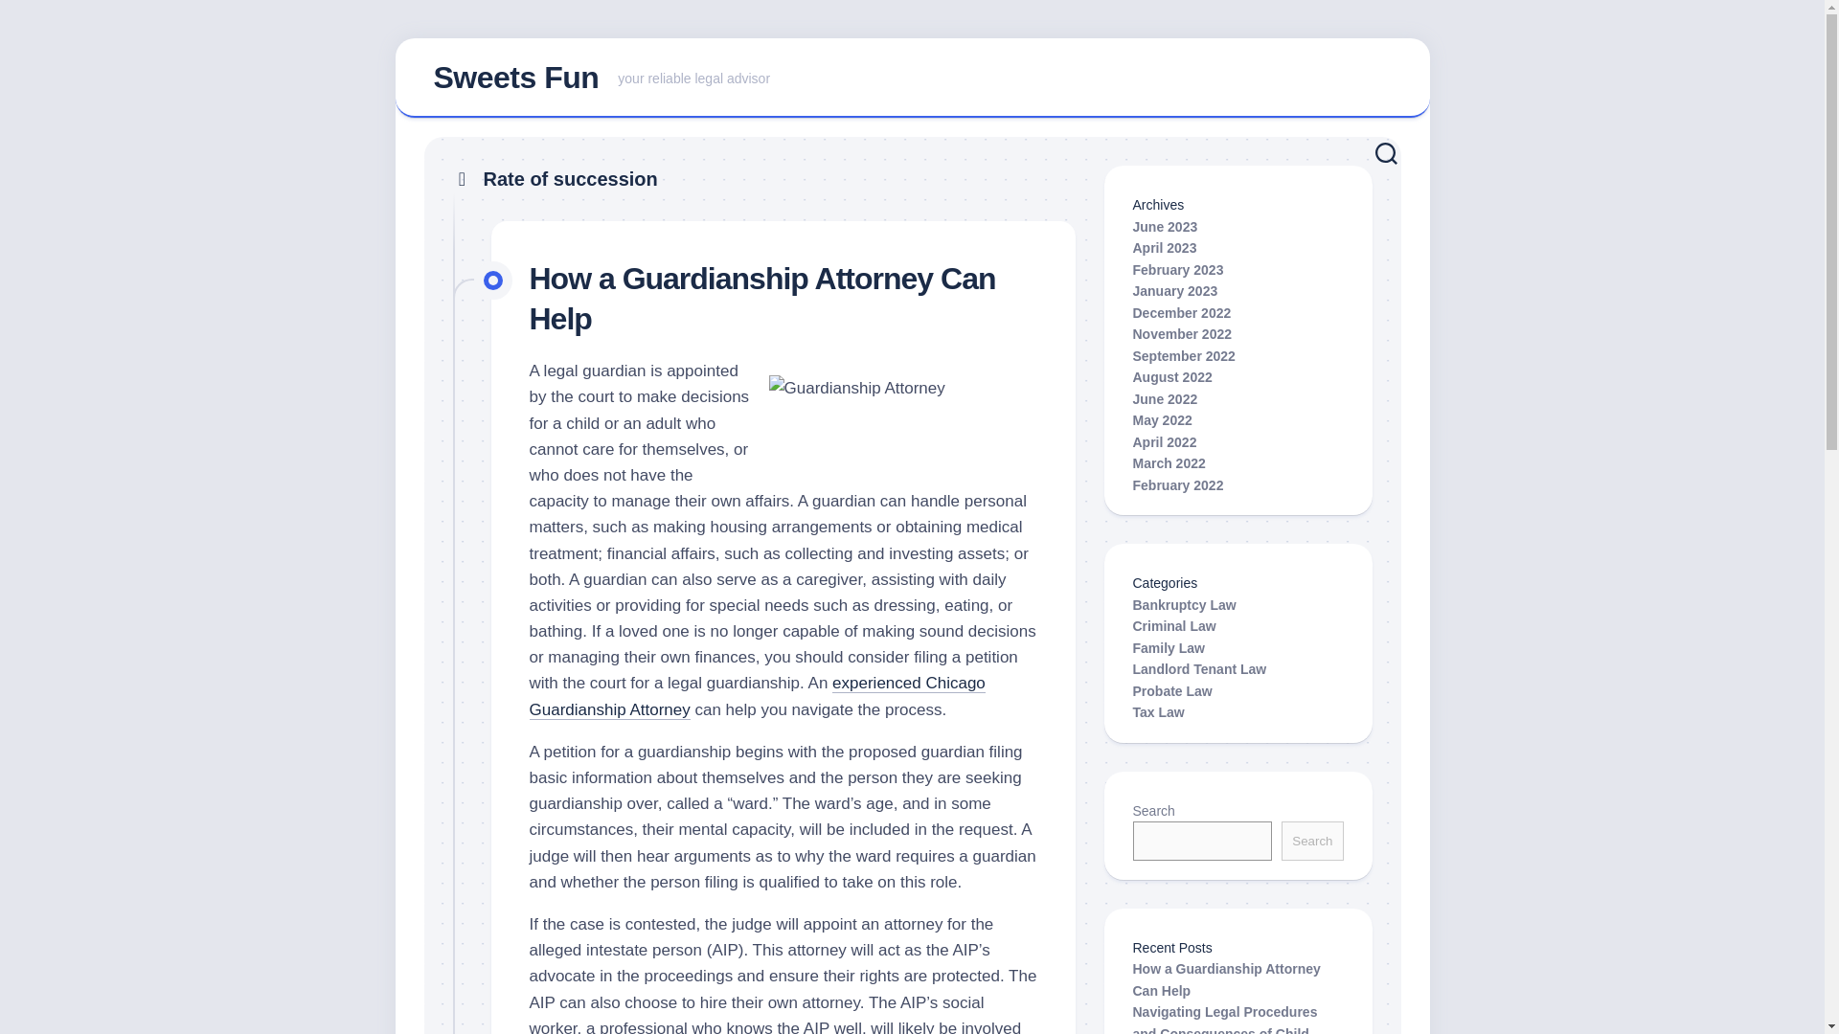 This screenshot has height=1034, width=1839. What do you see at coordinates (1165, 226) in the screenshot?
I see `Criminal Law` at bounding box center [1165, 226].